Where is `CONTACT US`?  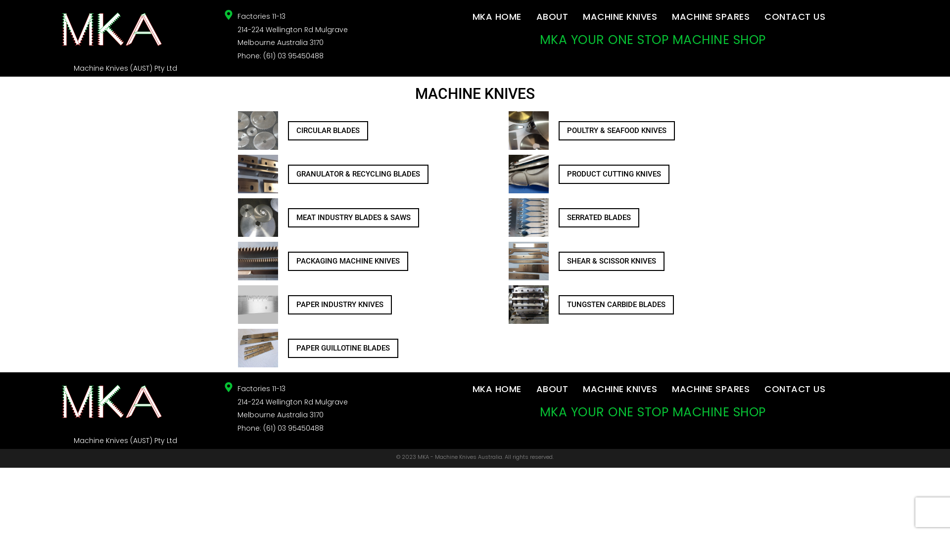
CONTACT US is located at coordinates (795, 389).